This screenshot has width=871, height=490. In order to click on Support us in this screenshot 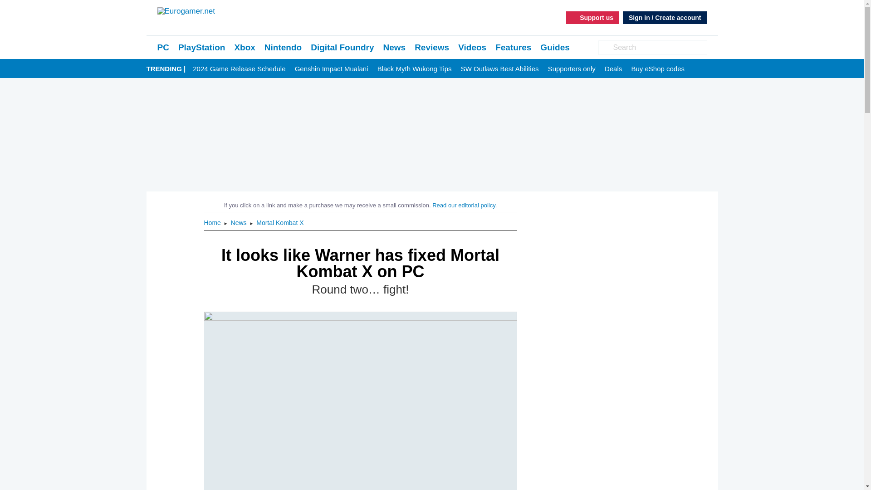, I will do `click(592, 17)`.